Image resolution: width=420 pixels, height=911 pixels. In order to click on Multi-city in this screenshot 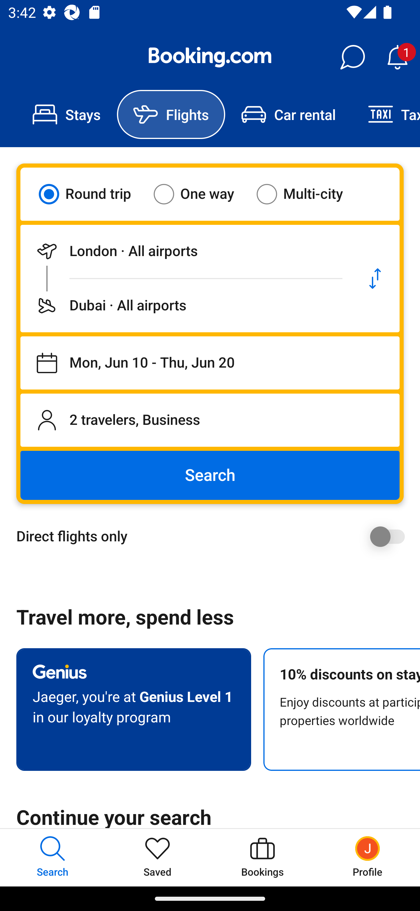, I will do `click(307, 194)`.